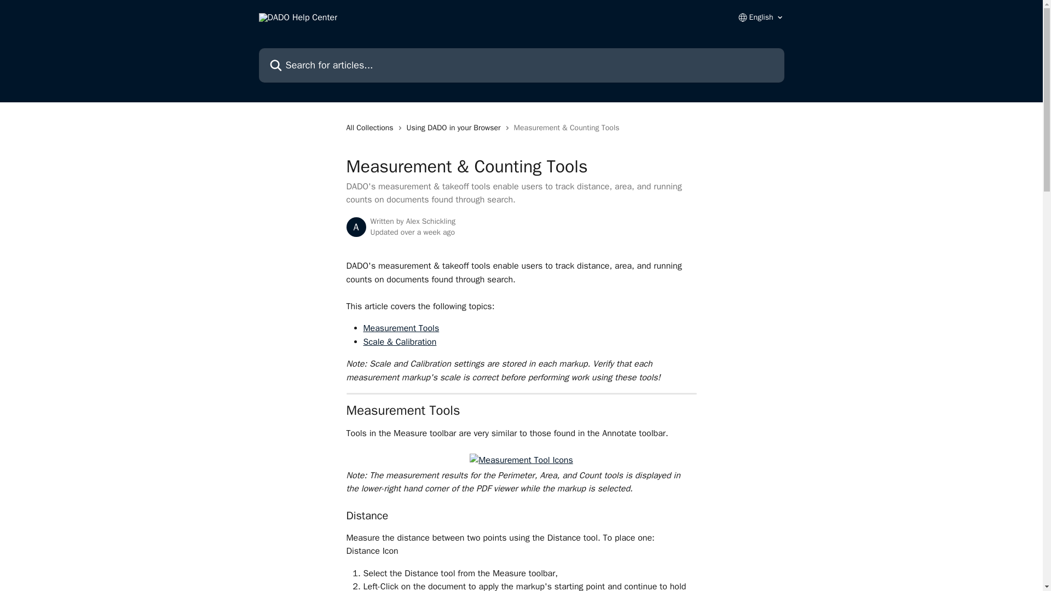 The height and width of the screenshot is (591, 1051). I want to click on Measurement Tools, so click(401, 328).